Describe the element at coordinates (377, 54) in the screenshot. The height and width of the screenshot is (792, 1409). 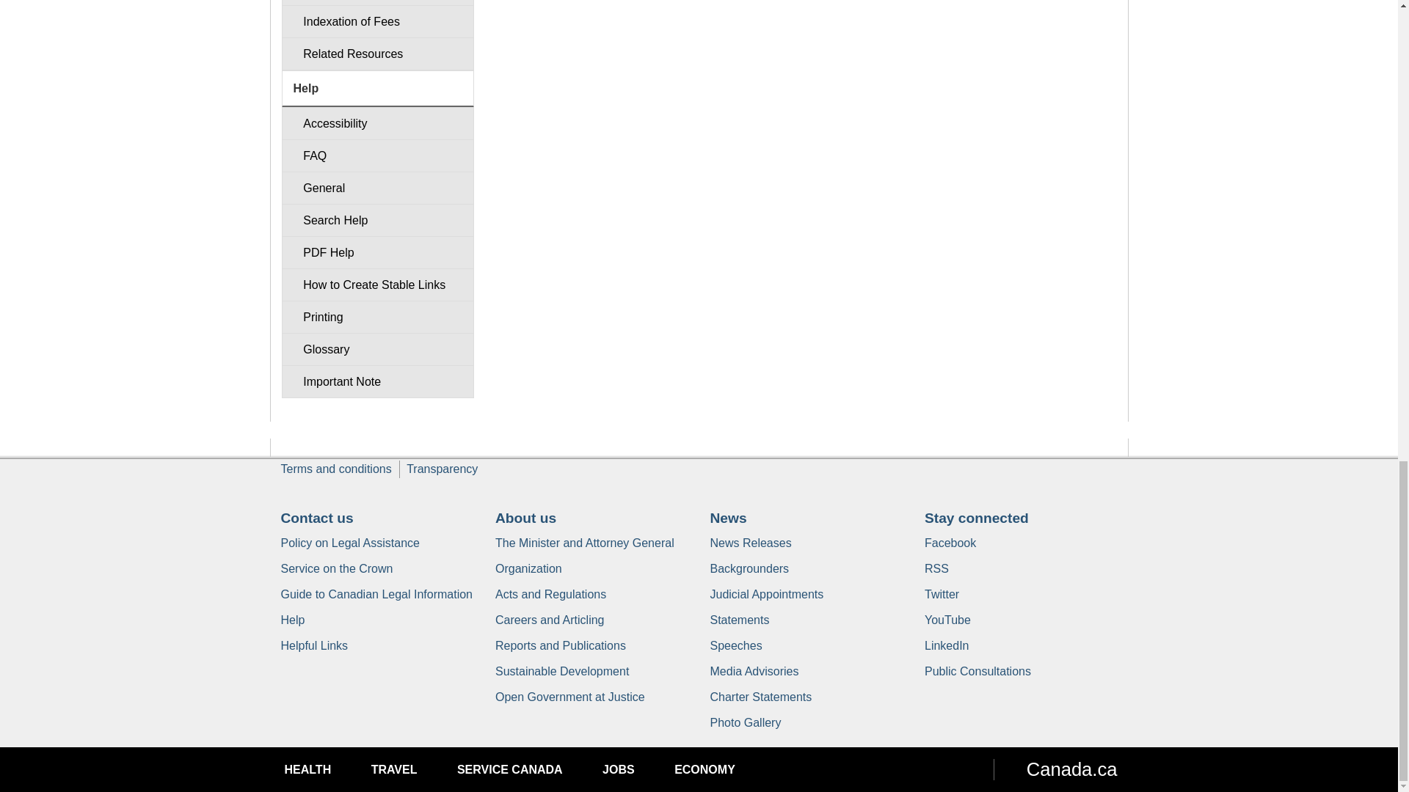
I see `Related Resources` at that location.